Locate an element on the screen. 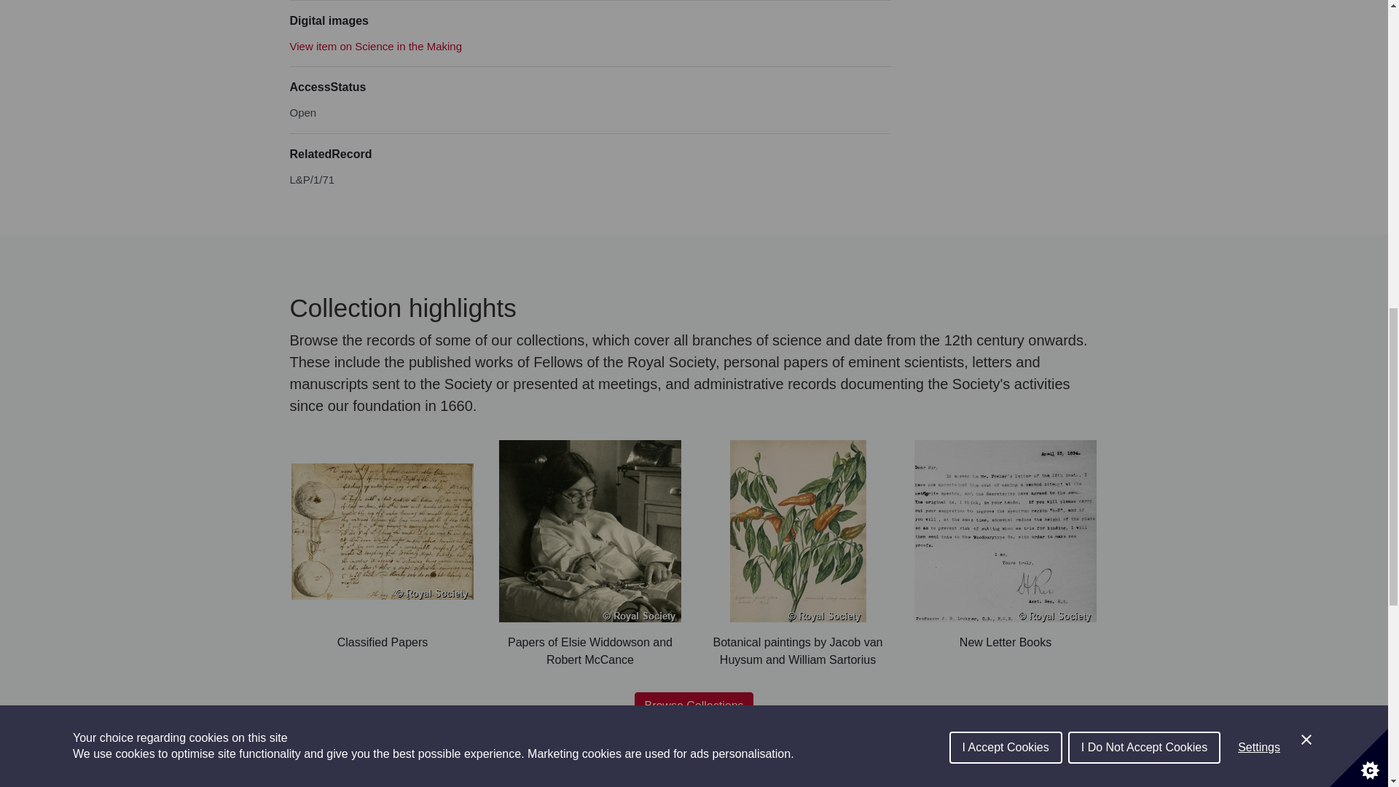  Browse Collections is located at coordinates (694, 706).